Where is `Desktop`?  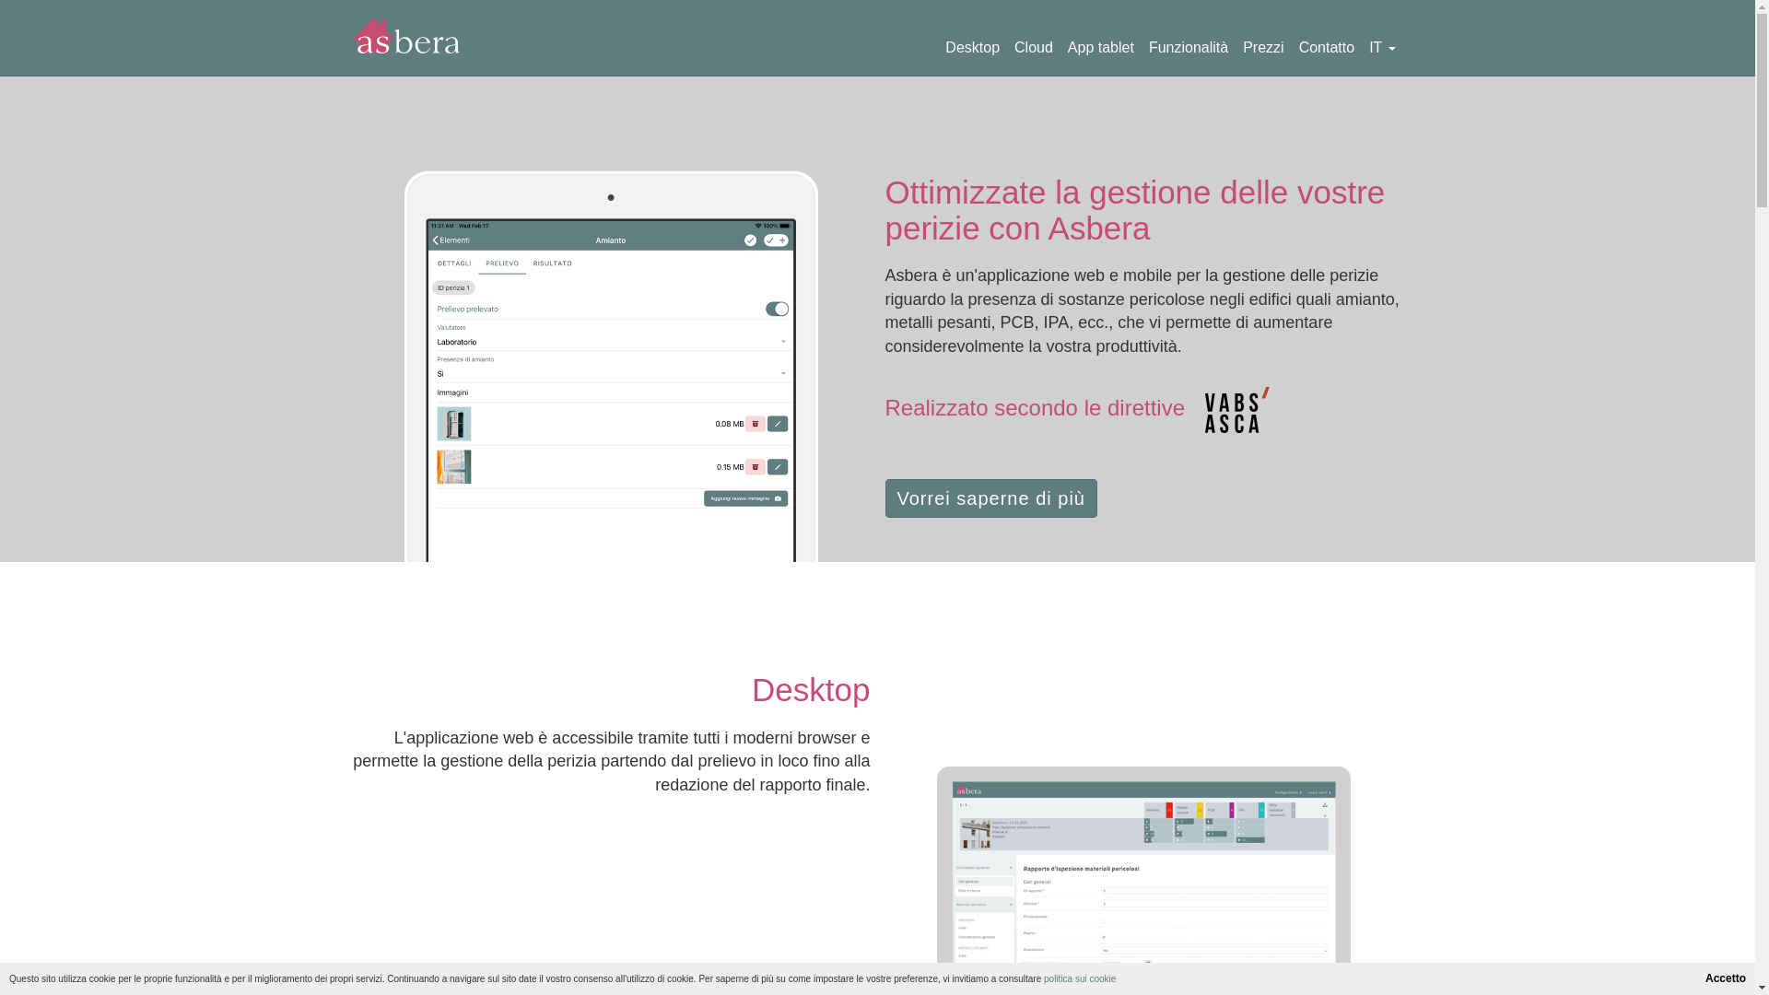
Desktop is located at coordinates (972, 41).